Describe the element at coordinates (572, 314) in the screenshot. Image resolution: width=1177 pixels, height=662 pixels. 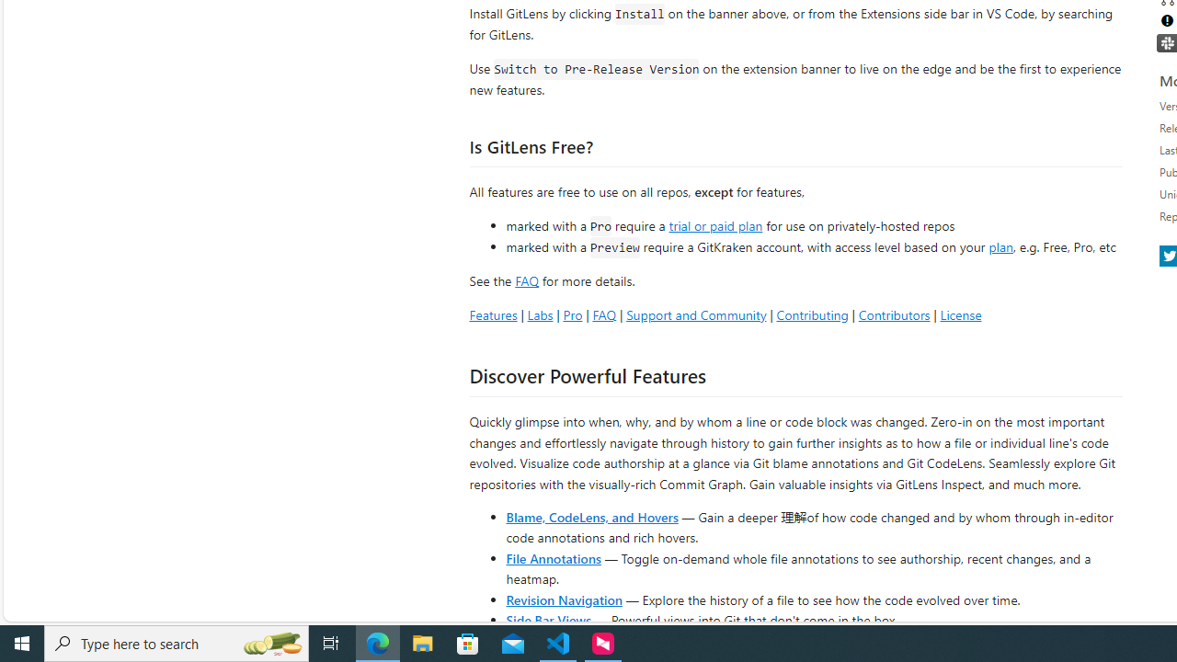
I see `Pro` at that location.